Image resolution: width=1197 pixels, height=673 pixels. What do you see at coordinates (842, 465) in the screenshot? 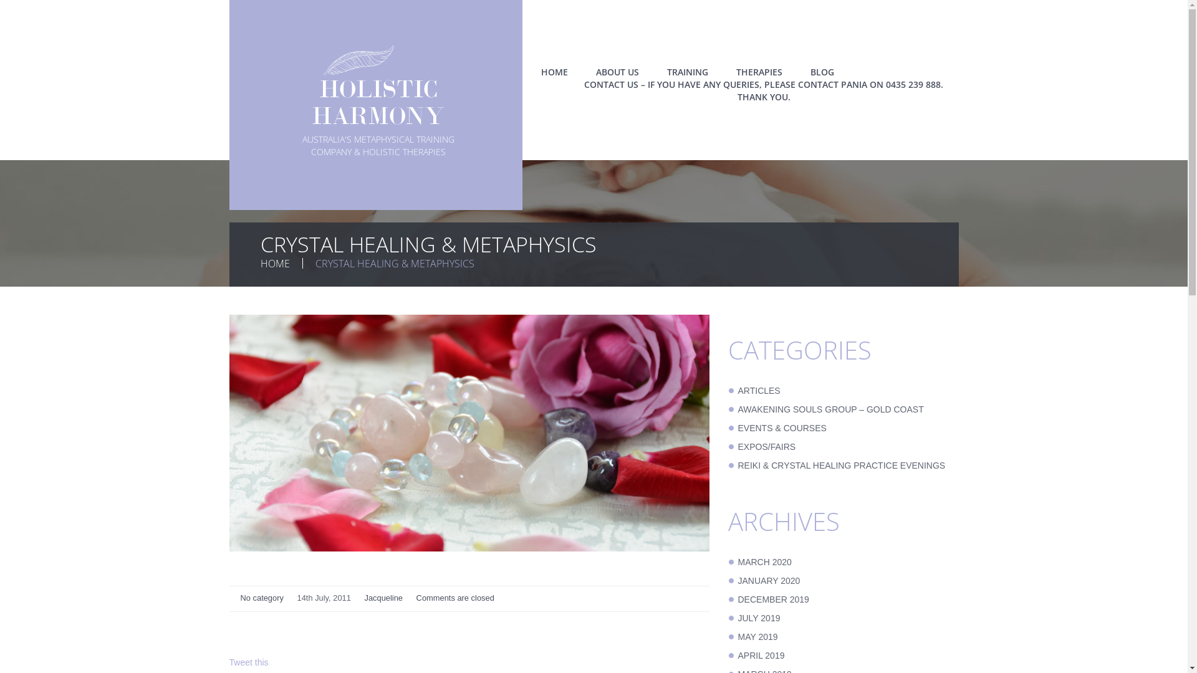
I see `REIKI & CRYSTAL HEALING PRACTICE EVENINGS` at bounding box center [842, 465].